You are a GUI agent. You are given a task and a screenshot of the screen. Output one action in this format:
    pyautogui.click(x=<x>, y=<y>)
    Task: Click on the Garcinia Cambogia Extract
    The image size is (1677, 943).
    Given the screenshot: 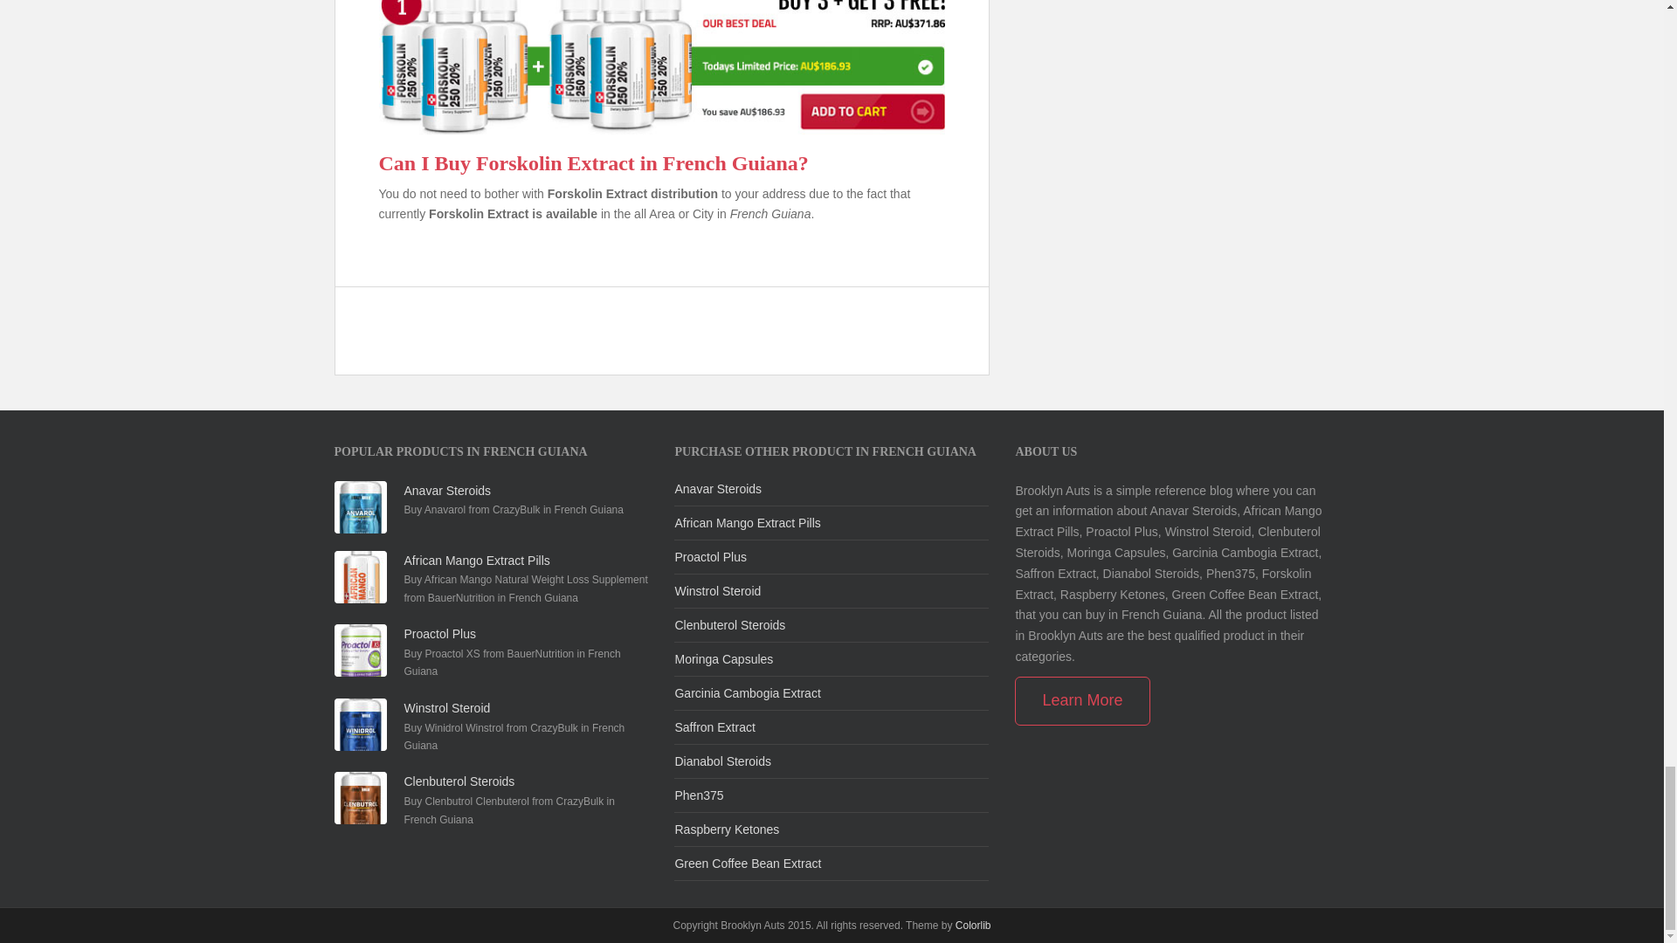 What is the action you would take?
    pyautogui.click(x=746, y=693)
    